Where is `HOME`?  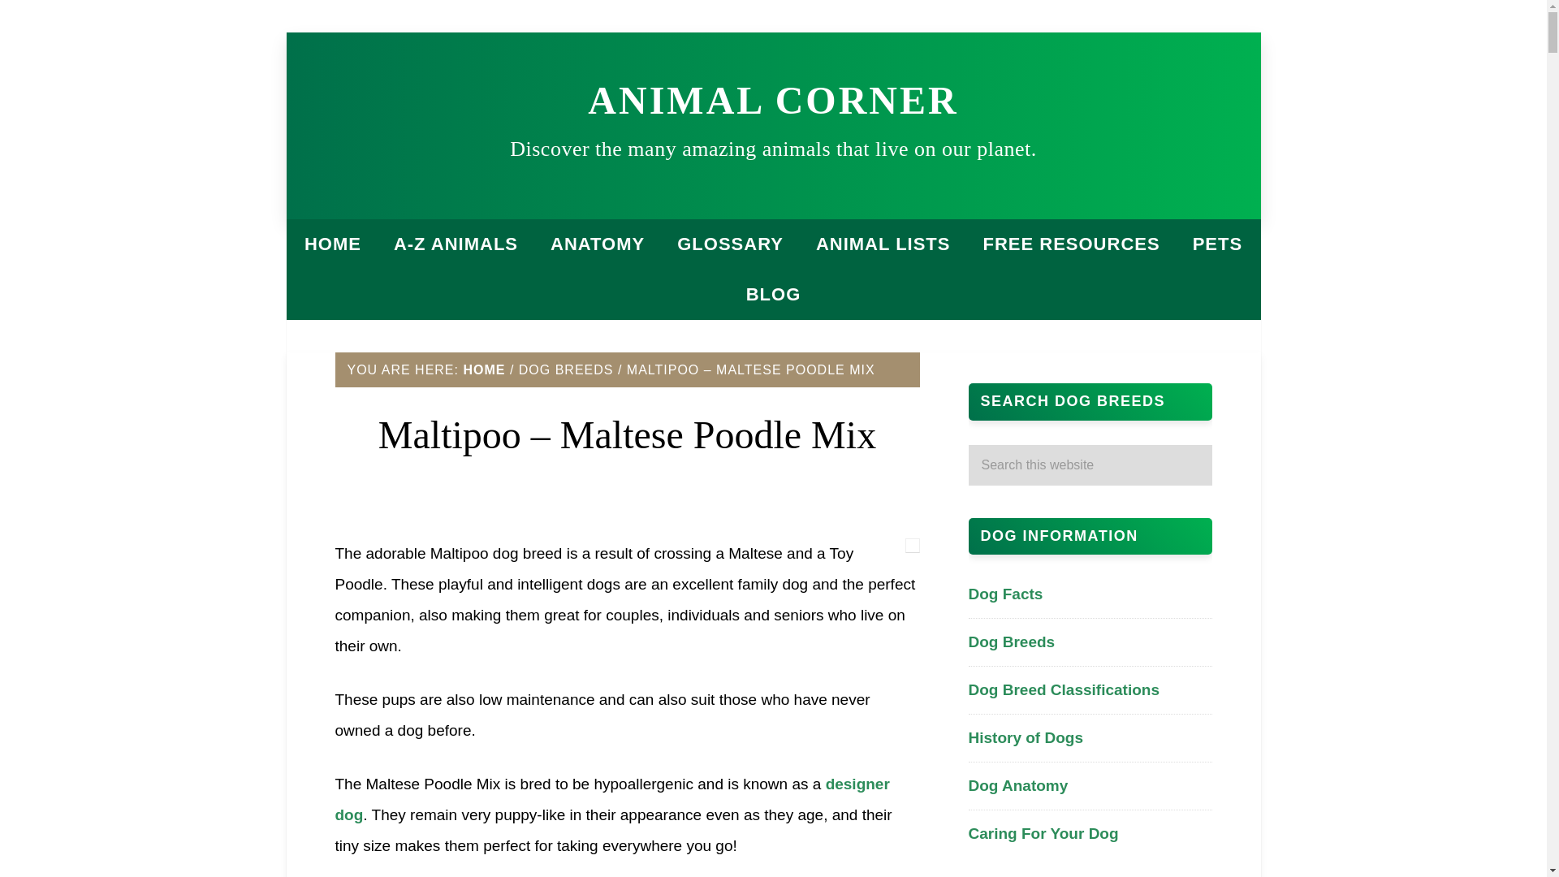
HOME is located at coordinates (484, 370).